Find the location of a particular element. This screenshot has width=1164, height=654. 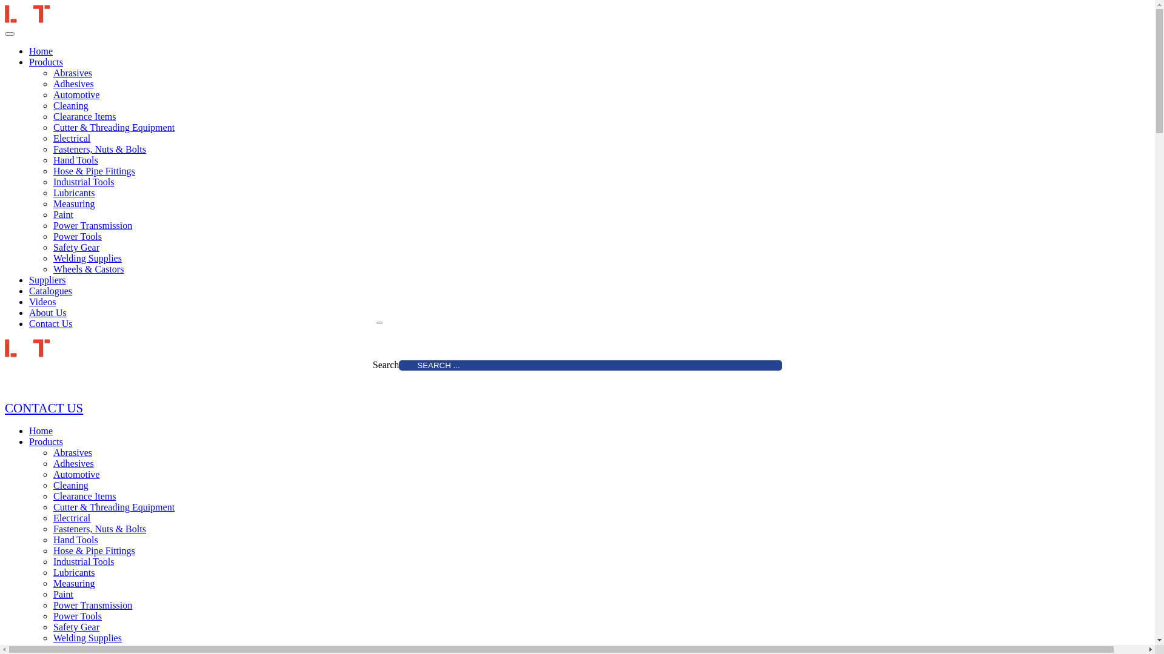

Welding Supplies is located at coordinates (87, 258).